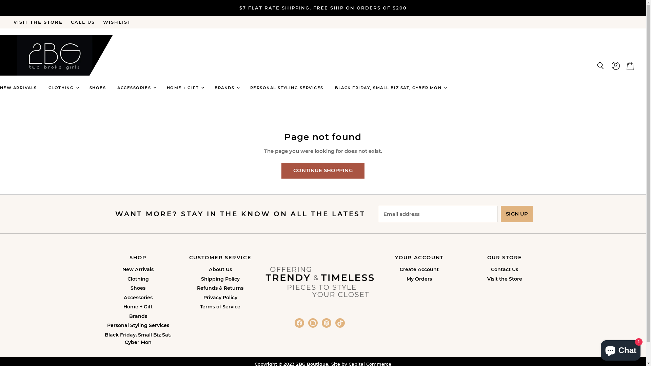 The image size is (651, 366). I want to click on Accessories, so click(138, 298).